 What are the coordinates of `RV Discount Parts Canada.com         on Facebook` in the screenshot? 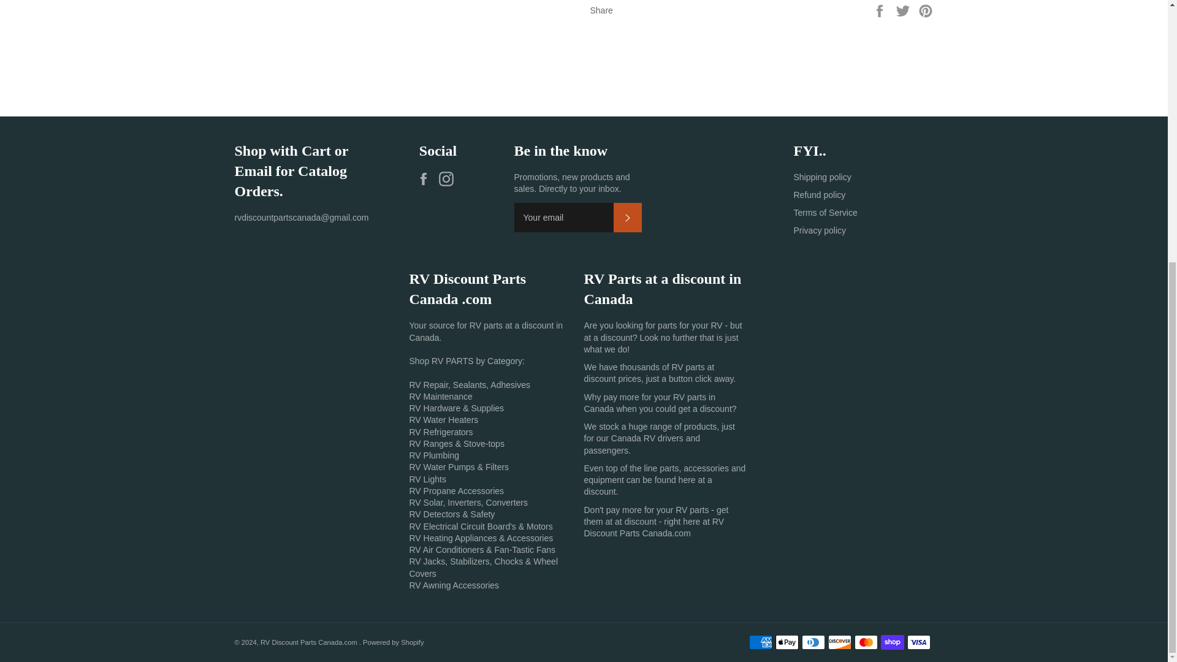 It's located at (427, 178).